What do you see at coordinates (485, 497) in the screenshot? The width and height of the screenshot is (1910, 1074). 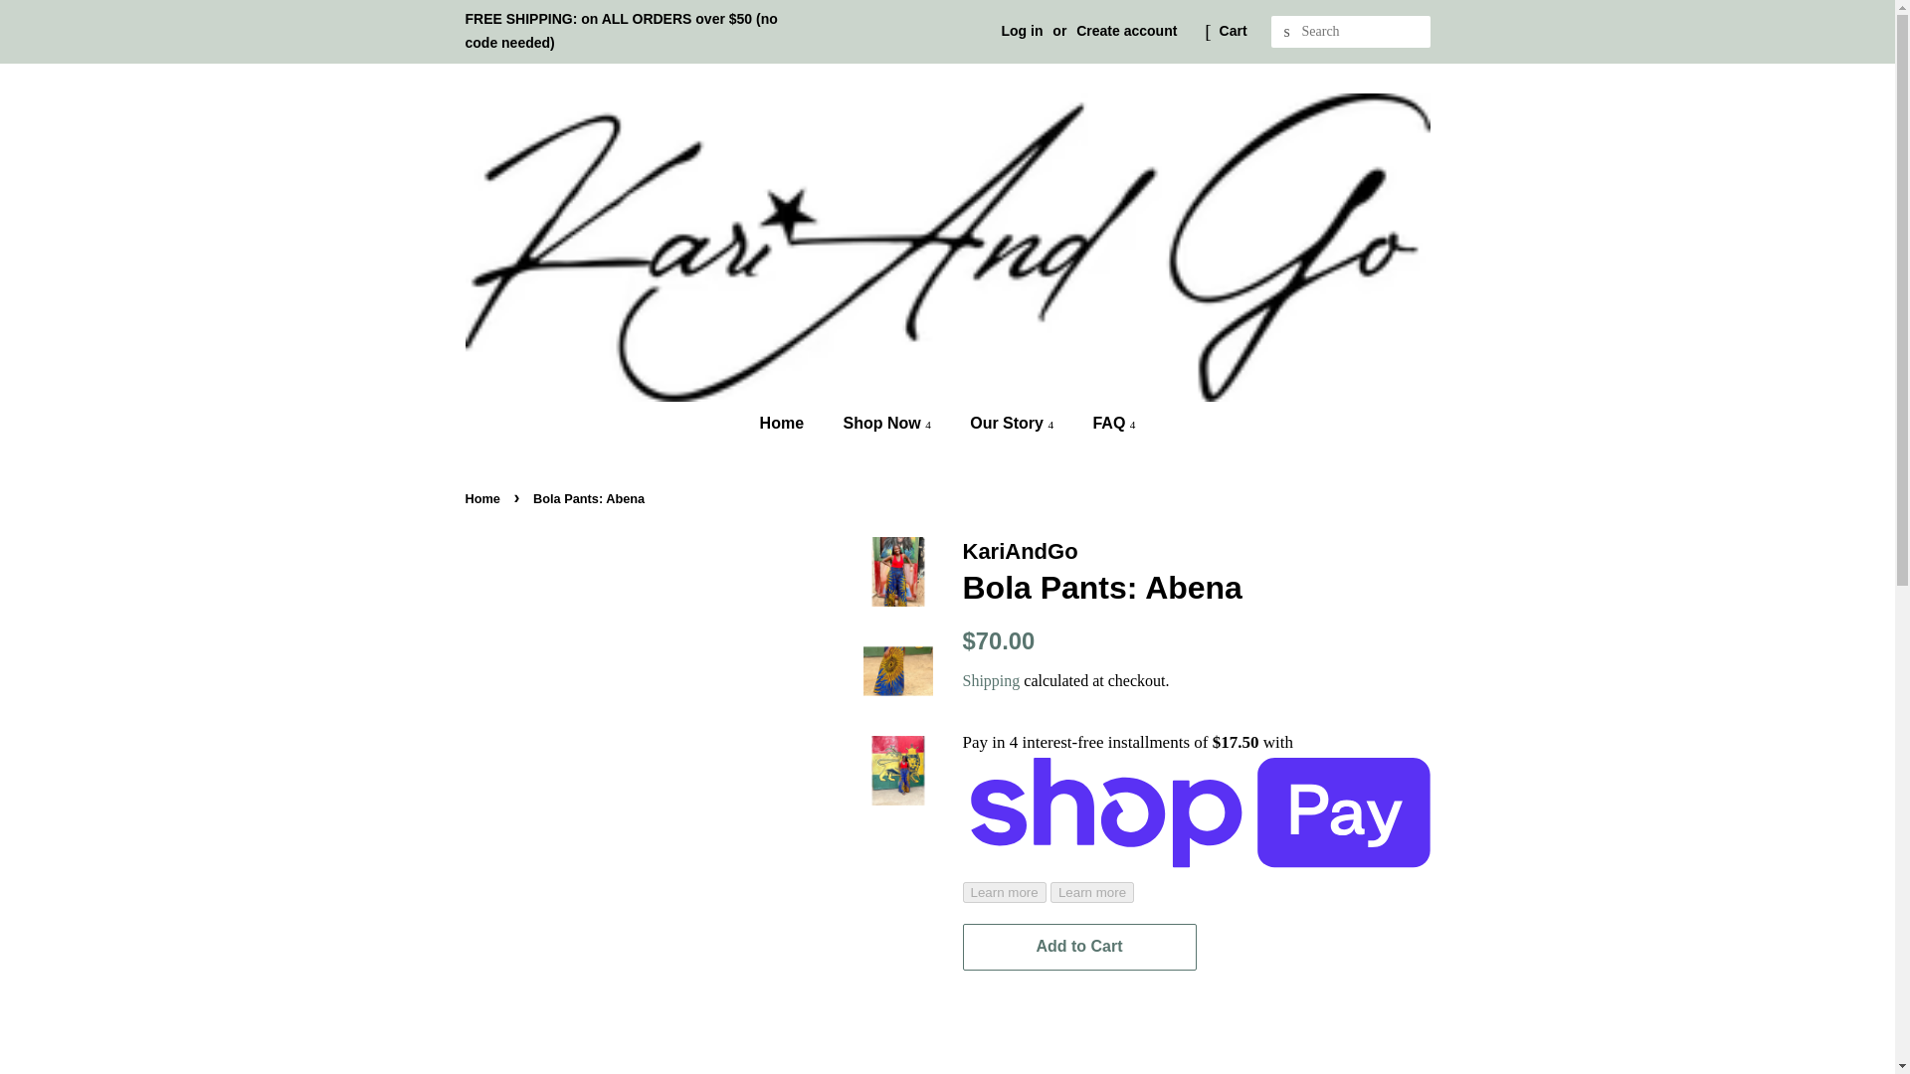 I see `Back to the frontpage` at bounding box center [485, 497].